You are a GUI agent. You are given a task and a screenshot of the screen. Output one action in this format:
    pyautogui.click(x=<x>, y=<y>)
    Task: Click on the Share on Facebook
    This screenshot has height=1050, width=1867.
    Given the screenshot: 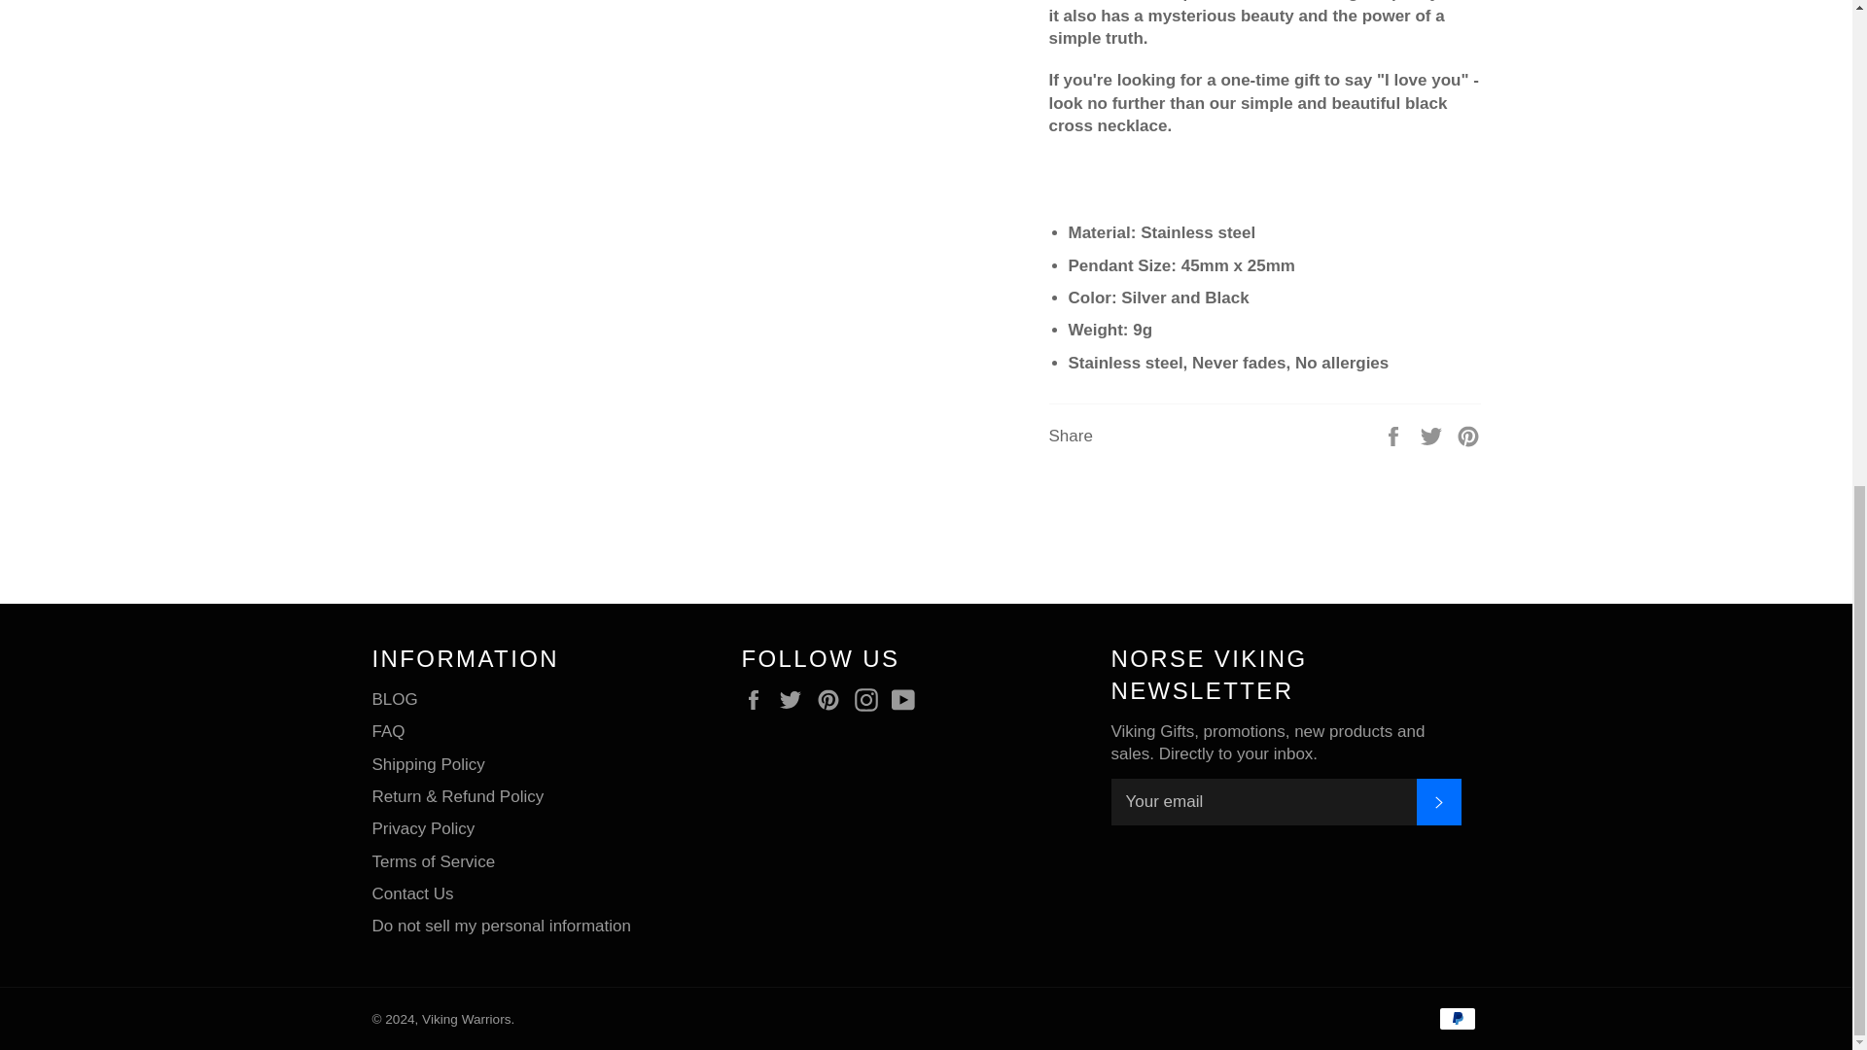 What is the action you would take?
    pyautogui.click(x=1394, y=435)
    